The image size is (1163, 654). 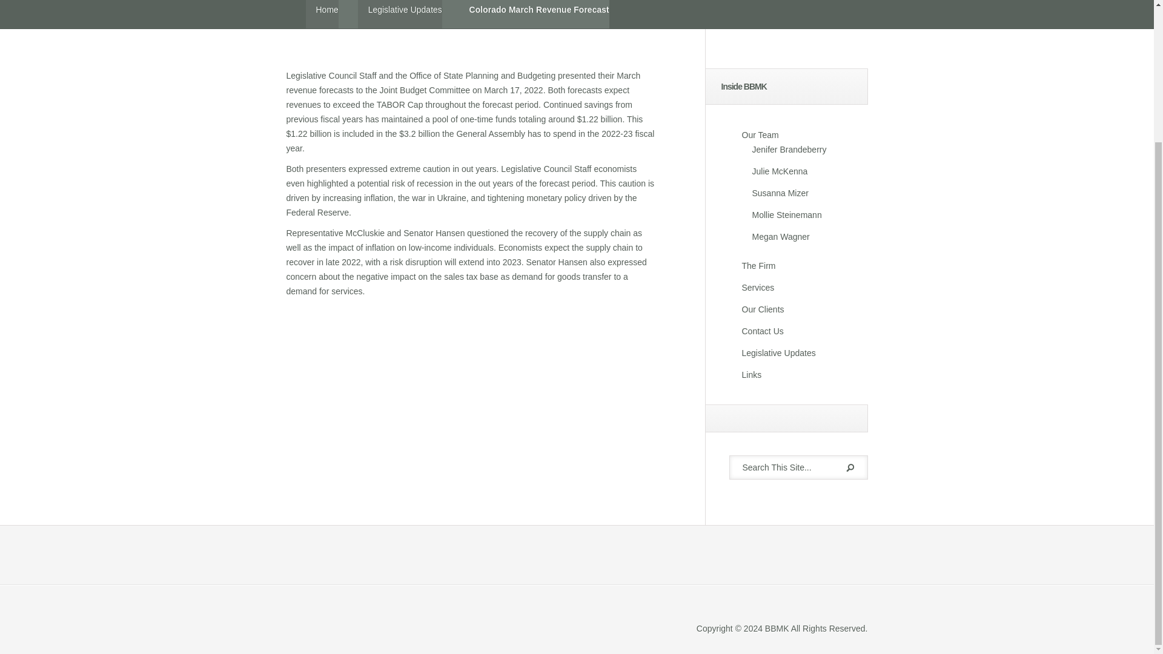 I want to click on Legislative Updates, so click(x=778, y=352).